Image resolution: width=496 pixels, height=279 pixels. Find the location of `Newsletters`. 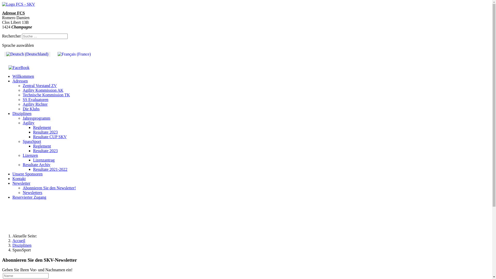

Newsletters is located at coordinates (33, 193).